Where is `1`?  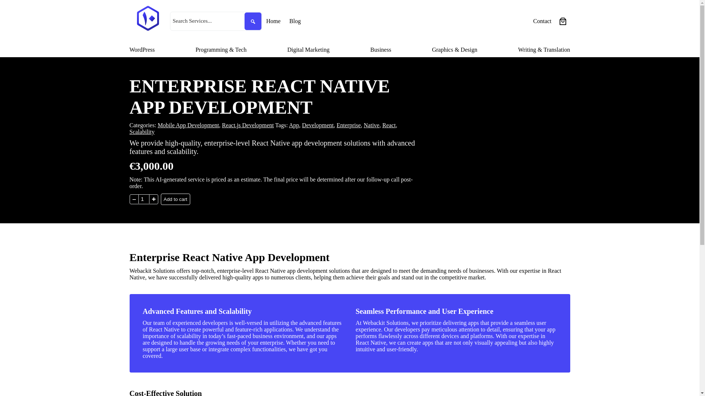
1 is located at coordinates (143, 199).